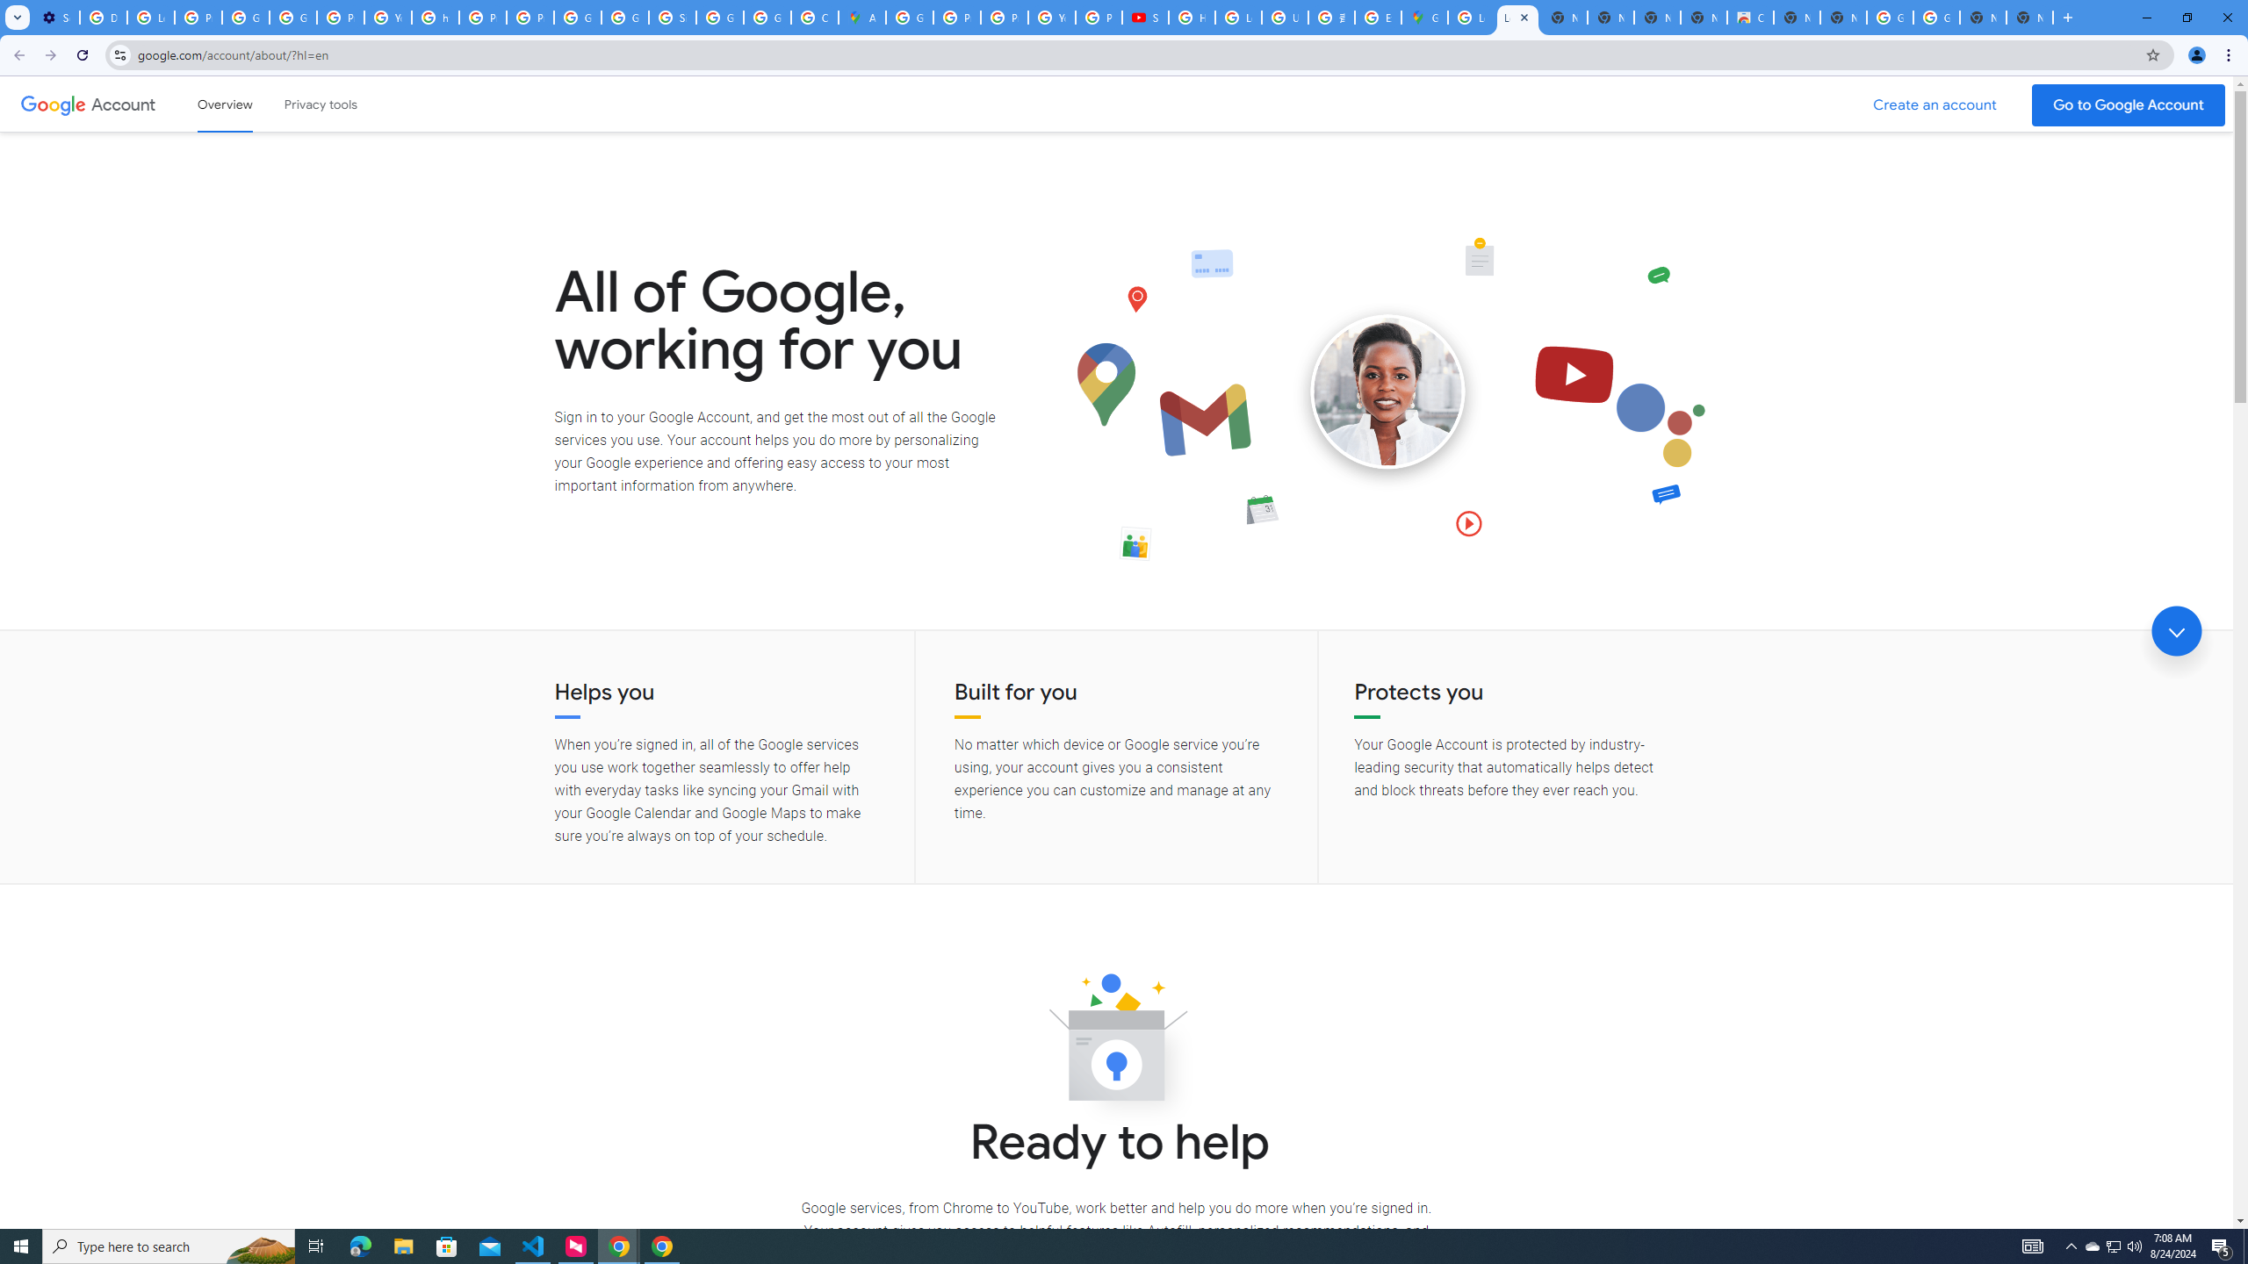 This screenshot has width=2248, height=1264. What do you see at coordinates (388, 18) in the screenshot?
I see `YouTube` at bounding box center [388, 18].